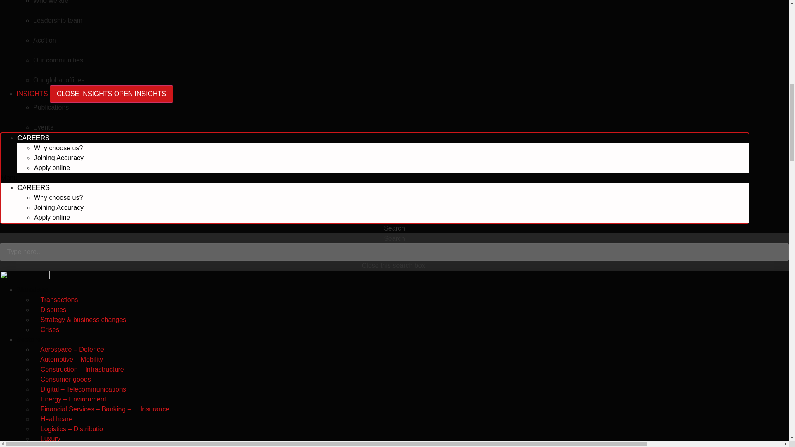 The height and width of the screenshot is (447, 795). I want to click on Our global offices, so click(59, 79).